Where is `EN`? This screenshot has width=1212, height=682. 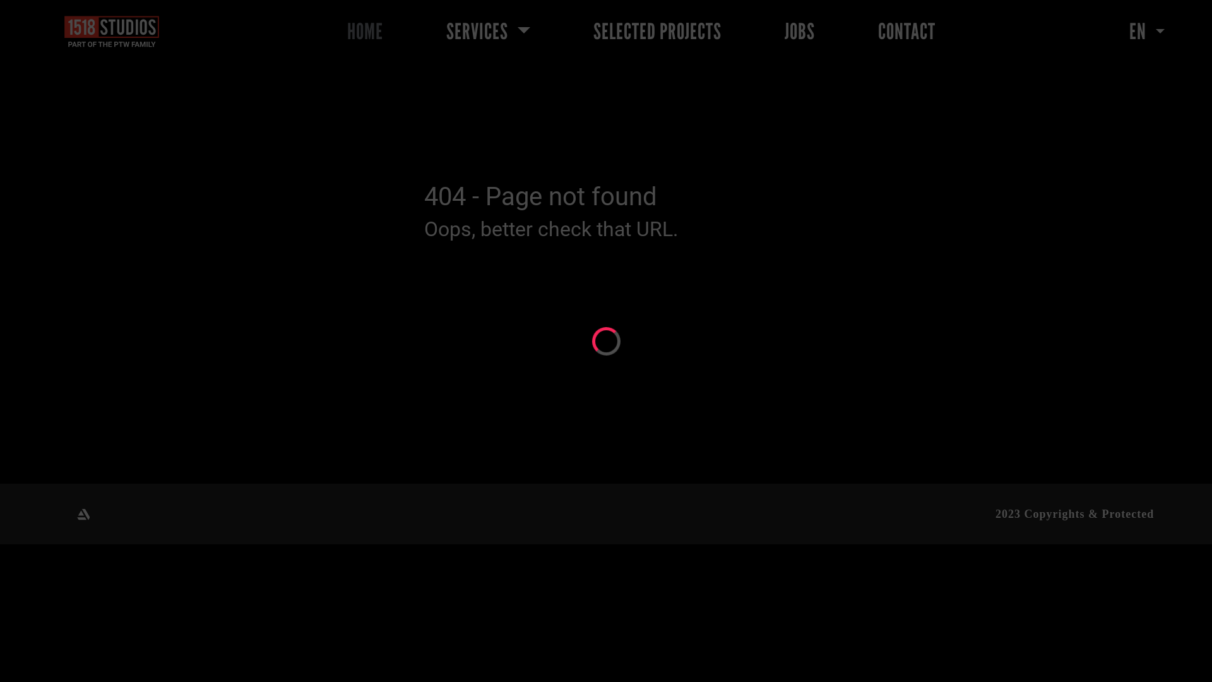 EN is located at coordinates (1147, 32).